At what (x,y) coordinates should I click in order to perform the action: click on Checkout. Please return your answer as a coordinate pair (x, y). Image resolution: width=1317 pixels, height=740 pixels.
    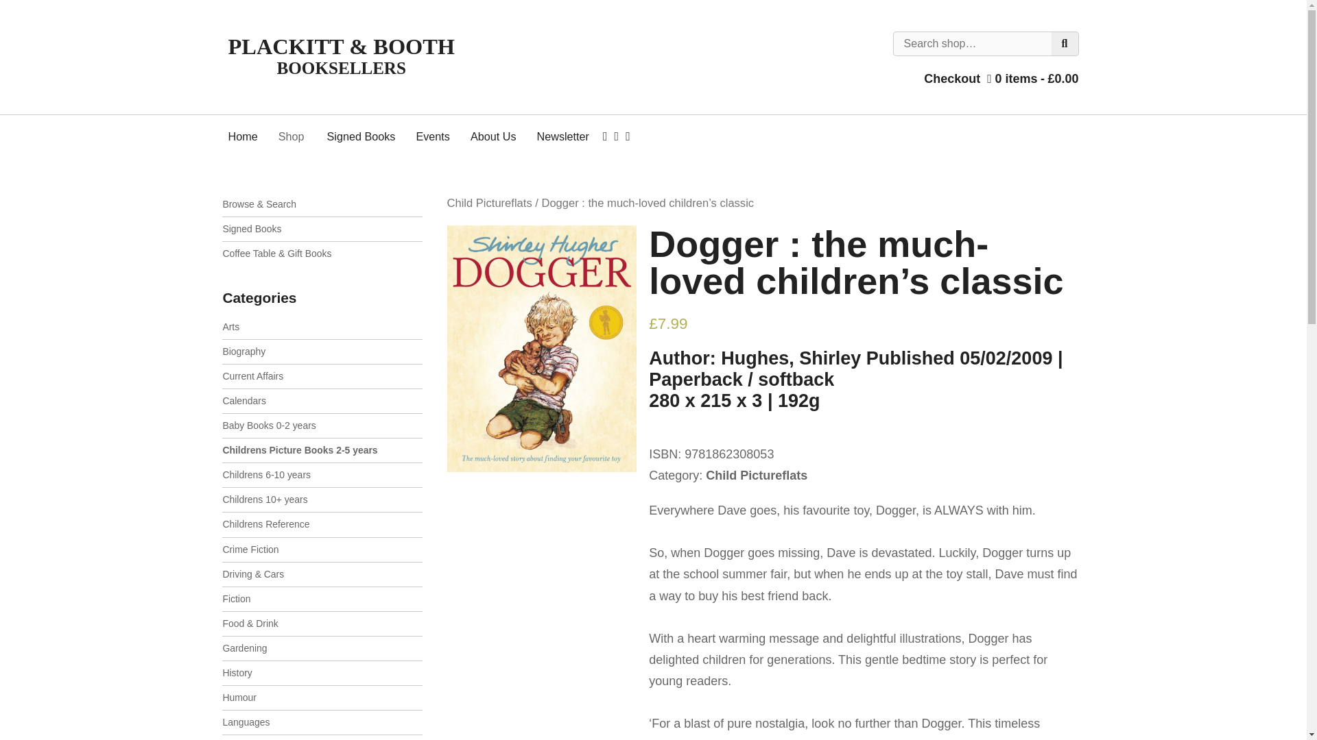
    Looking at the image, I should click on (948, 78).